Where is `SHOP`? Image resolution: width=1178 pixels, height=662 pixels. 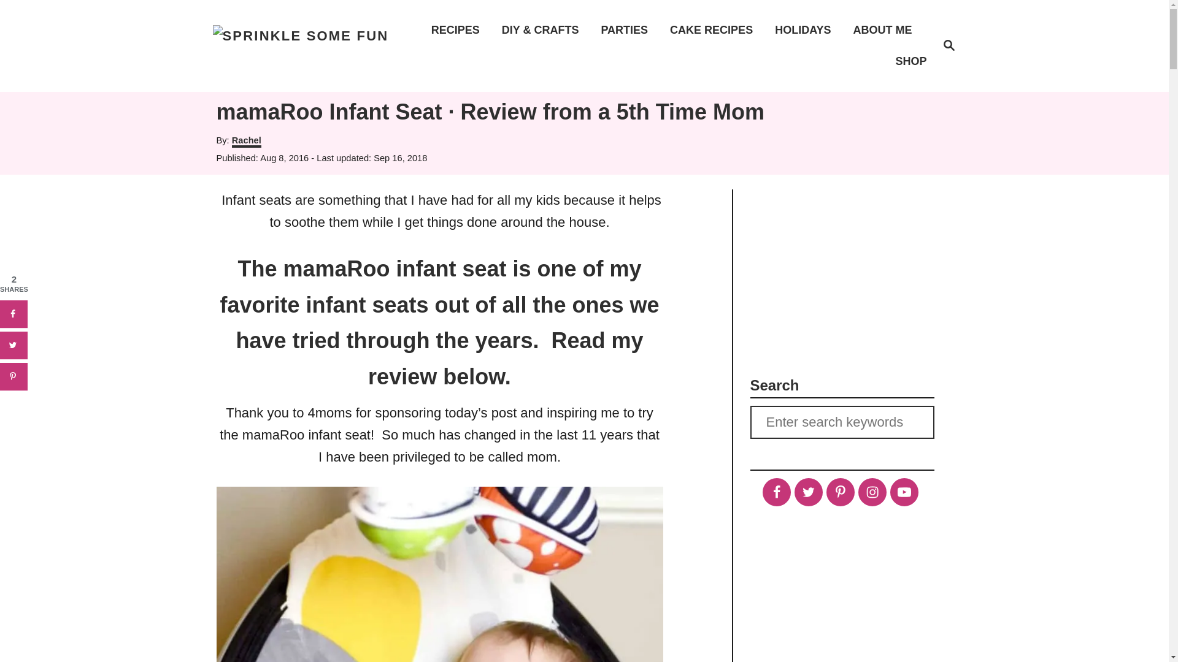
SHOP is located at coordinates (839, 492).